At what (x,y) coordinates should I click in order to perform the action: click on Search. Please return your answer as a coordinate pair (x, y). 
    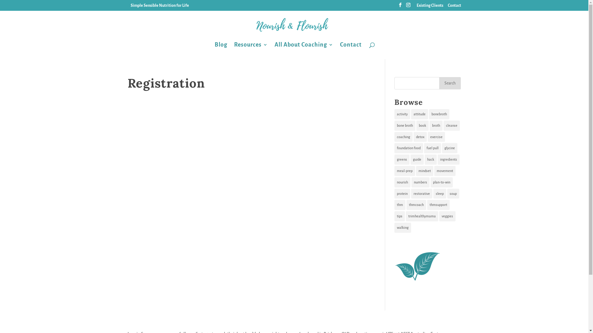
    Looking at the image, I should click on (450, 83).